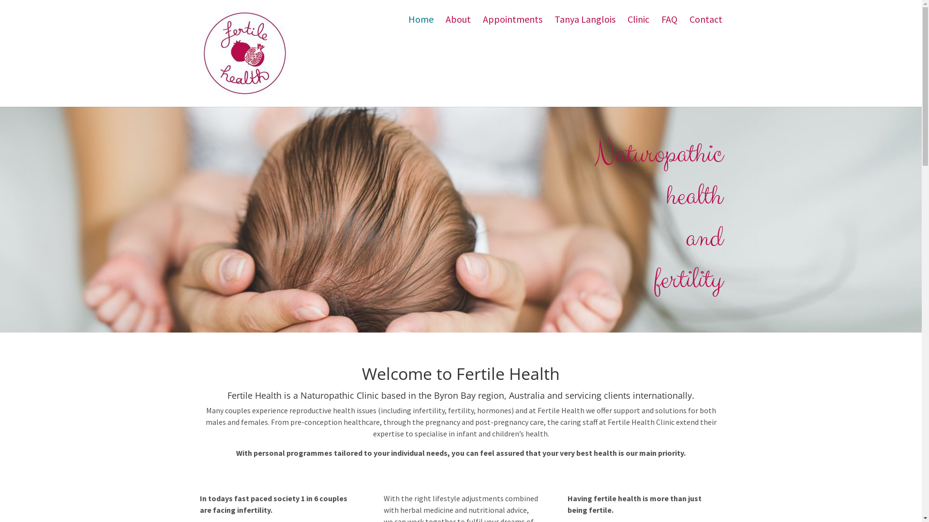  Describe the element at coordinates (421, 26) in the screenshot. I see `Home` at that location.